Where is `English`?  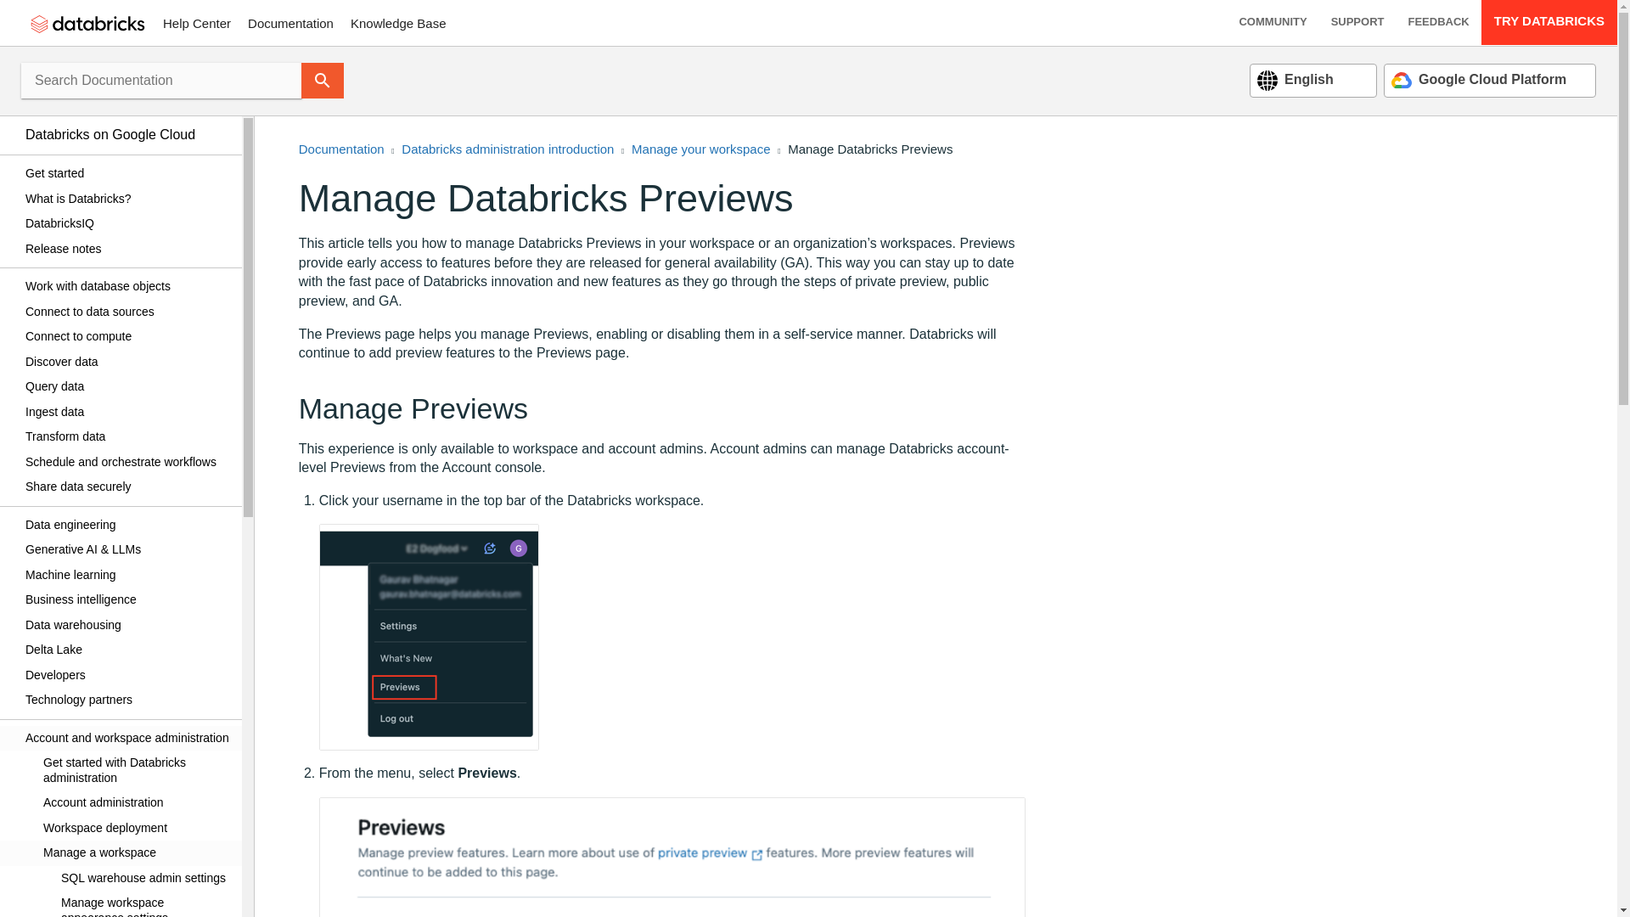 English is located at coordinates (1295, 80).